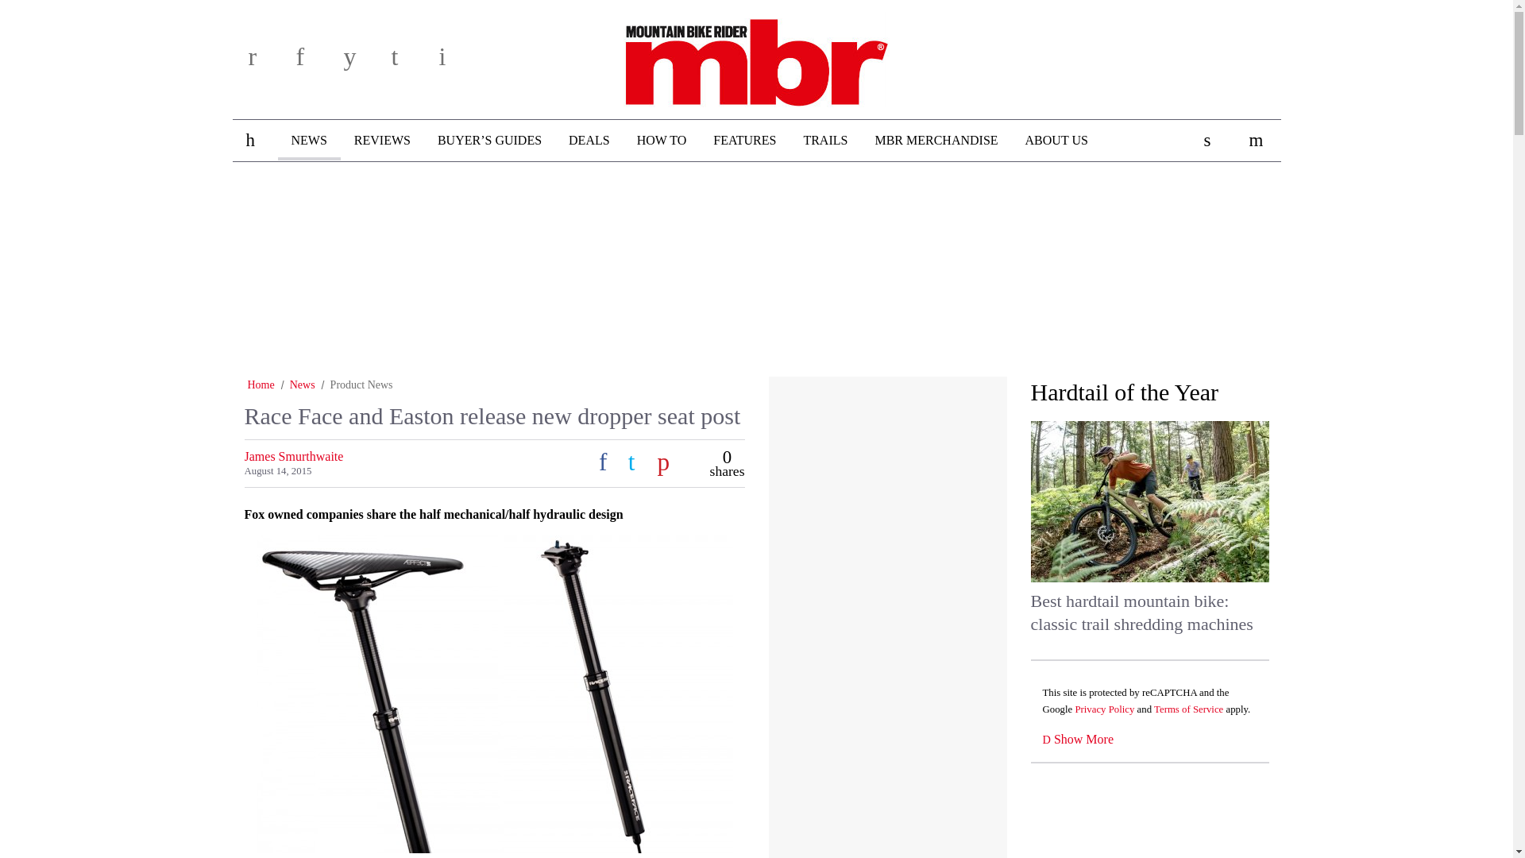 This screenshot has width=1525, height=858. What do you see at coordinates (745, 141) in the screenshot?
I see `FEATURES` at bounding box center [745, 141].